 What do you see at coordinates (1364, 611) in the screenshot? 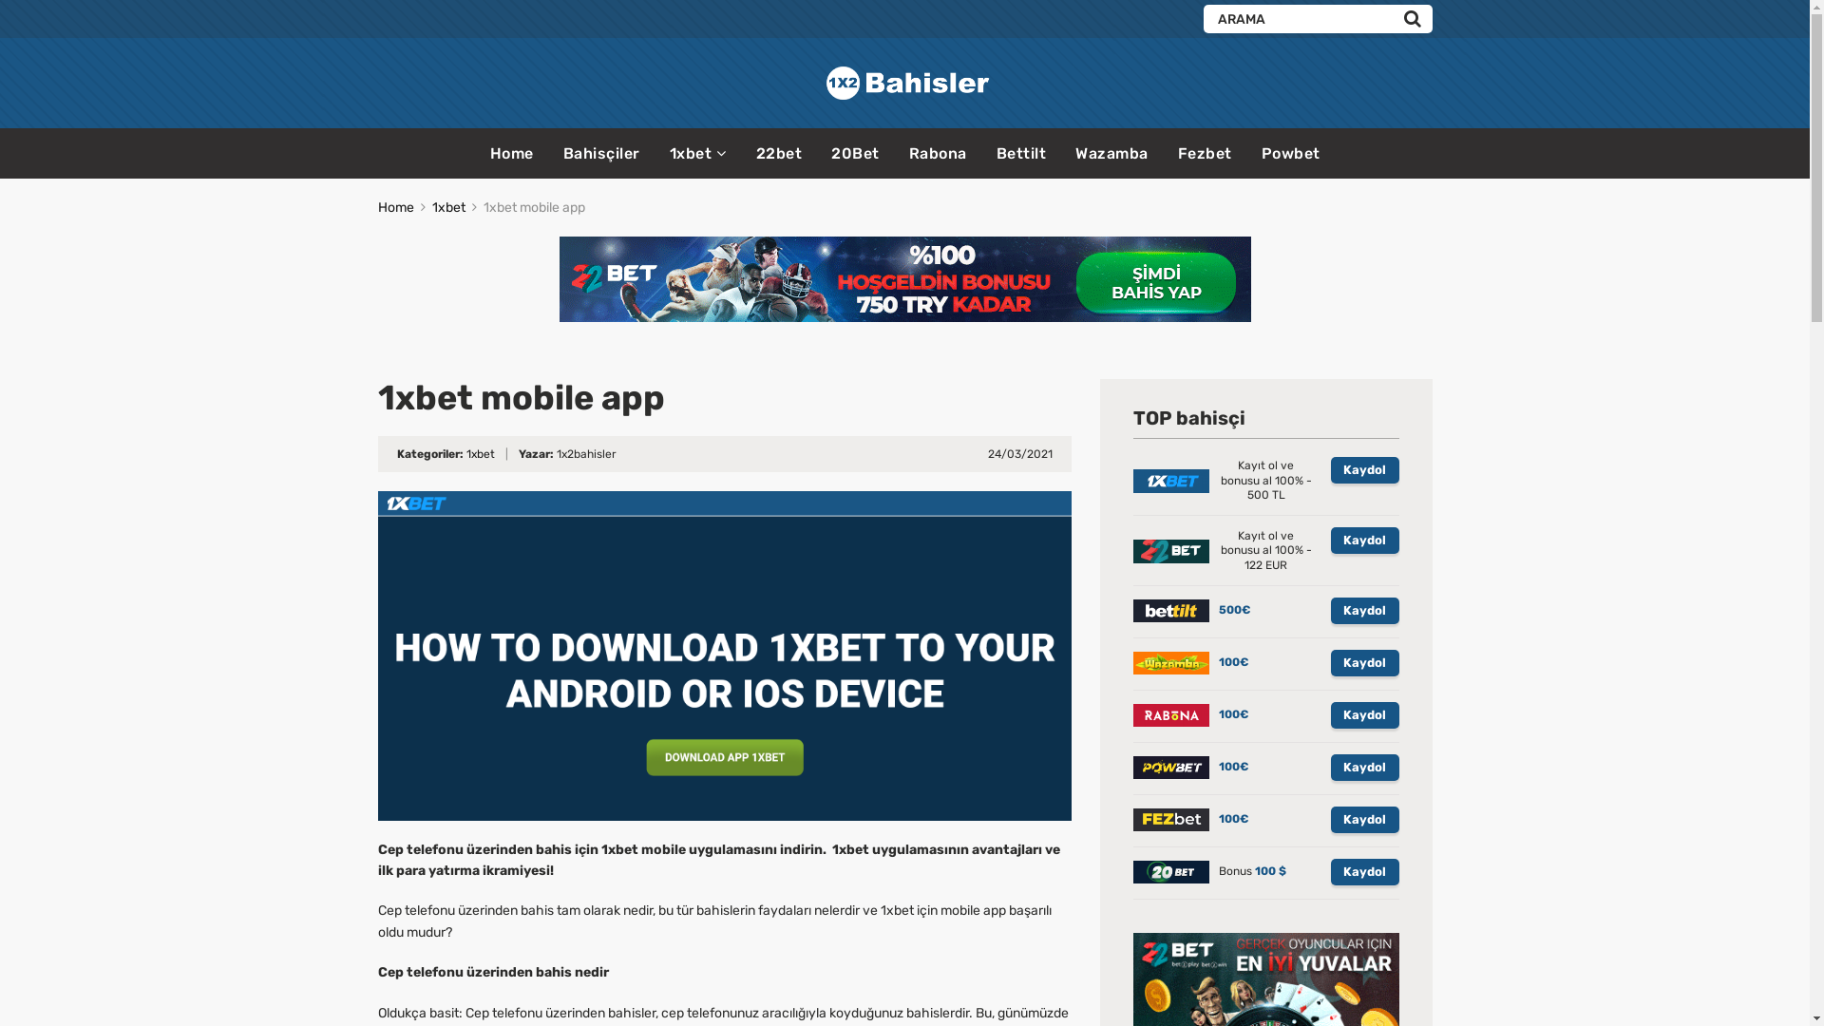
I see `Kaydol` at bounding box center [1364, 611].